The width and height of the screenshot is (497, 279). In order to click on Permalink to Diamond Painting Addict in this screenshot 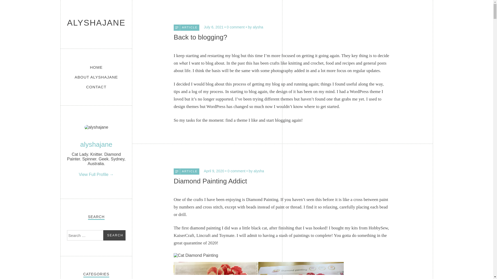, I will do `click(210, 181)`.